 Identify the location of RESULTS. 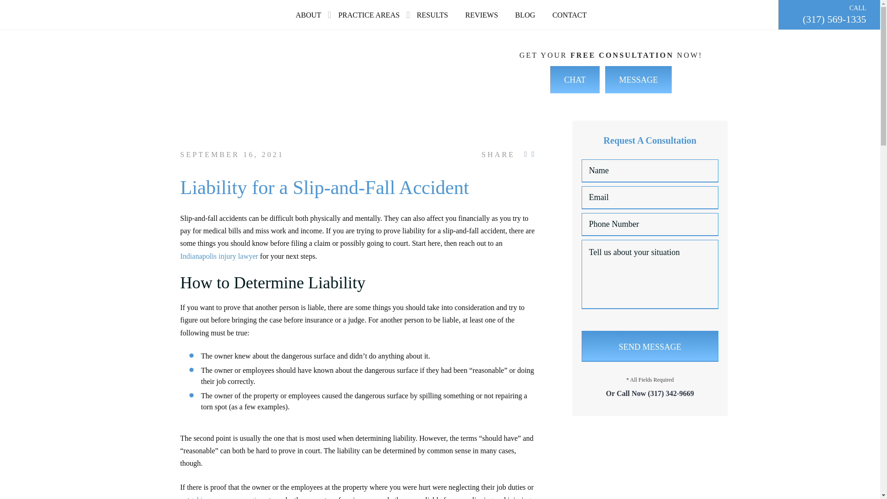
(432, 16).